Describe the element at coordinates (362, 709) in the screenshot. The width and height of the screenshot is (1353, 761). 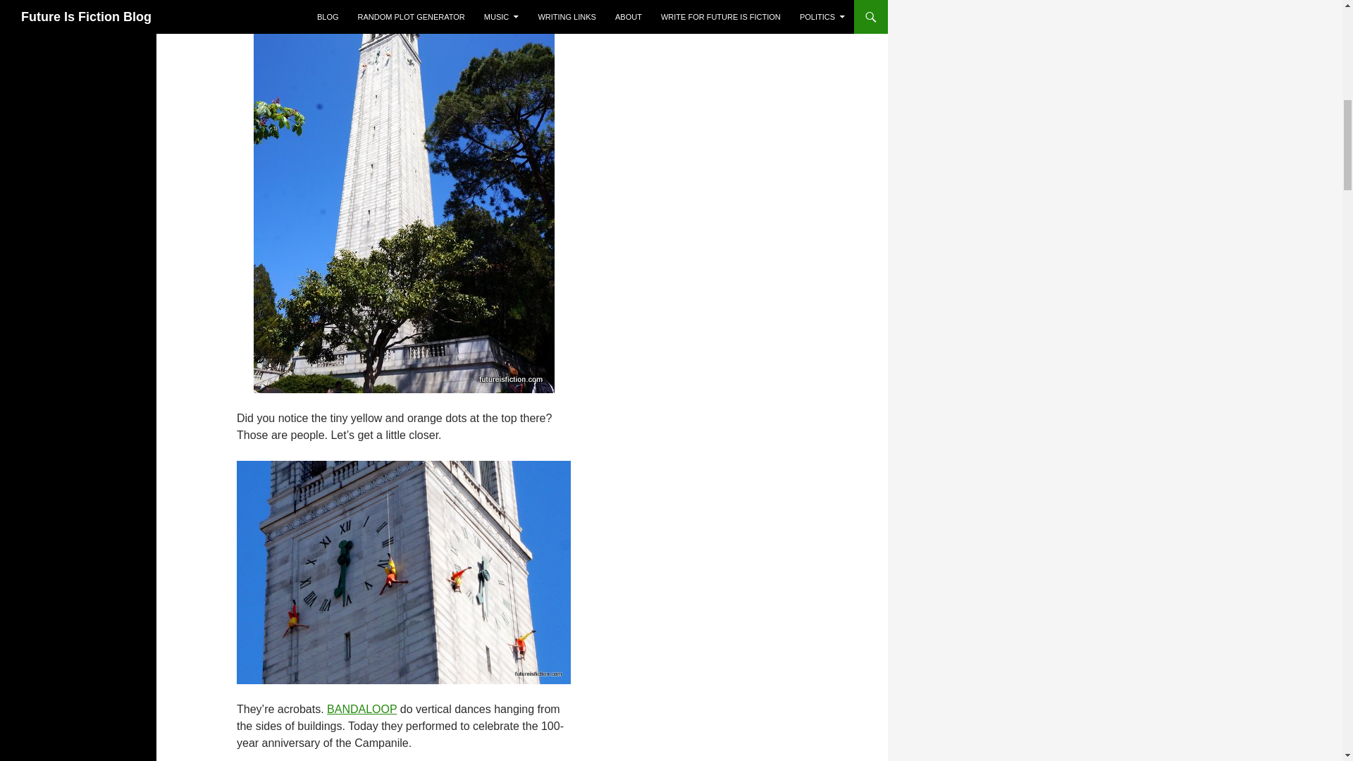
I see `Learn more about BANDALOOP. ` at that location.